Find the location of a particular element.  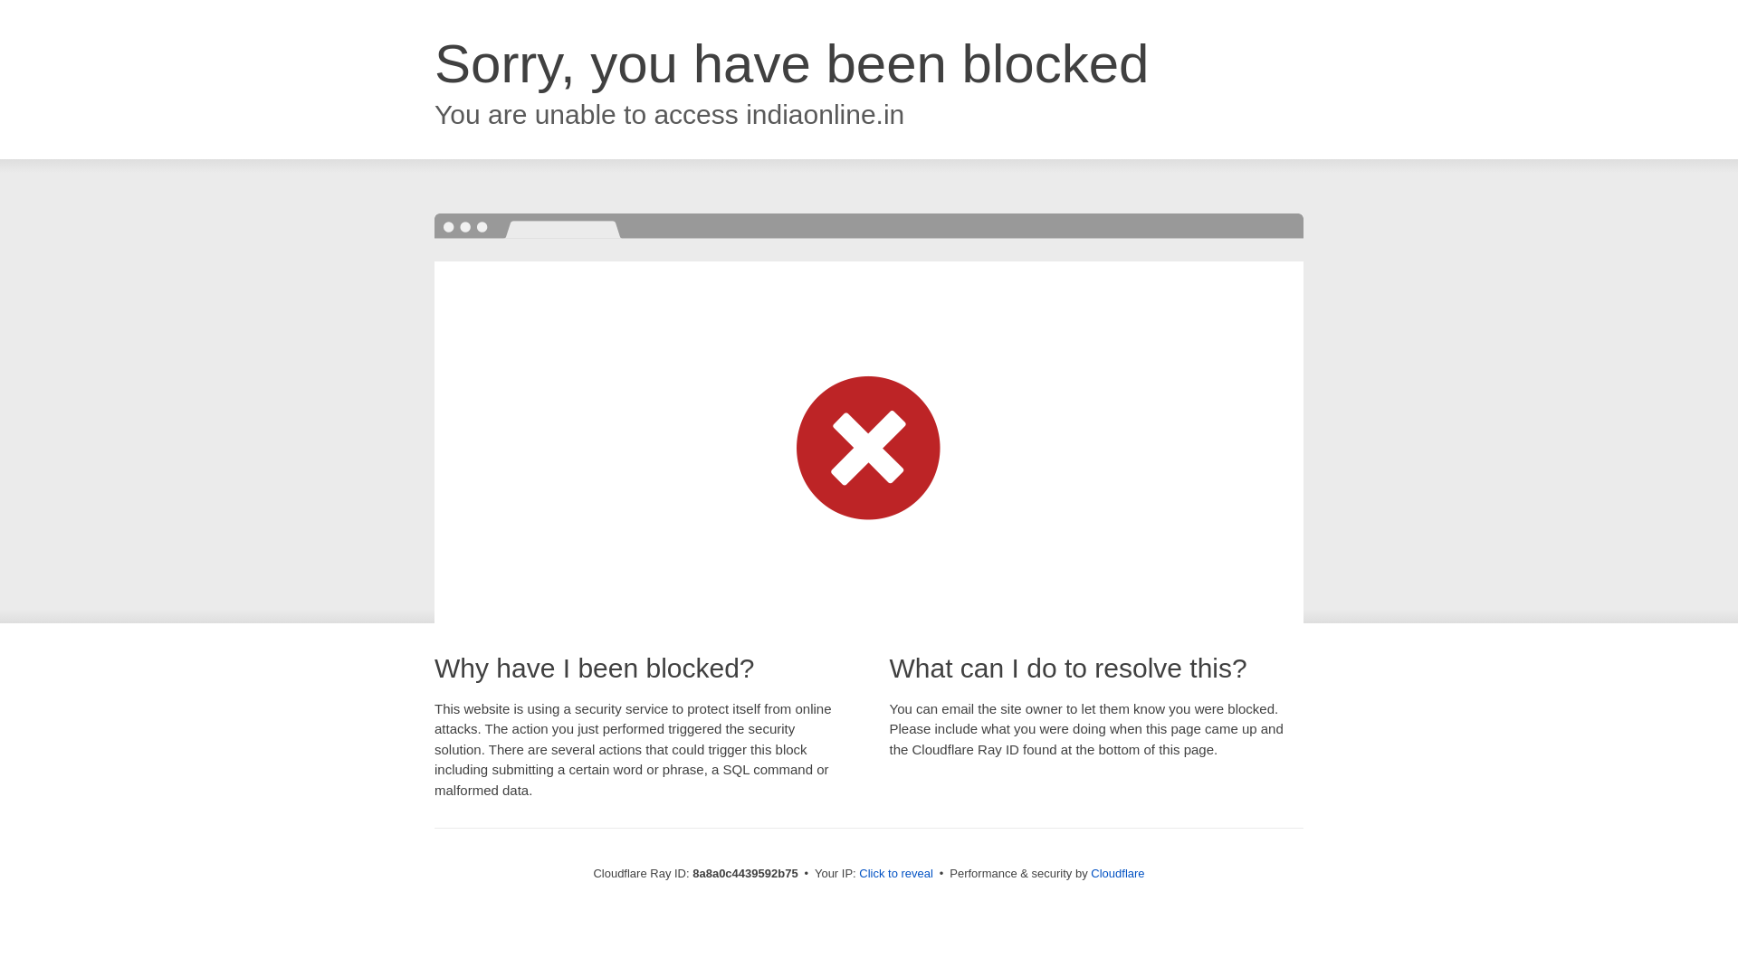

Click to reveal is located at coordinates (896, 874).